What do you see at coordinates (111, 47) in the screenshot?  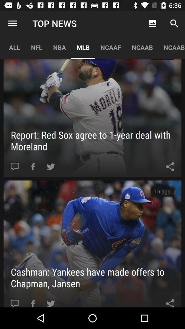 I see `select item next to mlb` at bounding box center [111, 47].